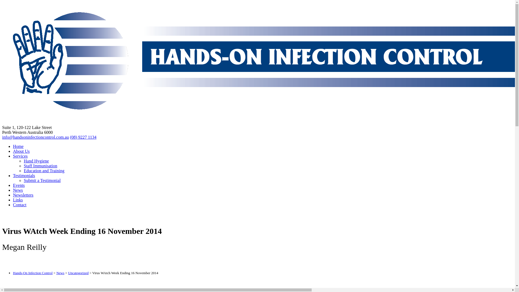 The image size is (519, 292). Describe the element at coordinates (60, 273) in the screenshot. I see `News` at that location.